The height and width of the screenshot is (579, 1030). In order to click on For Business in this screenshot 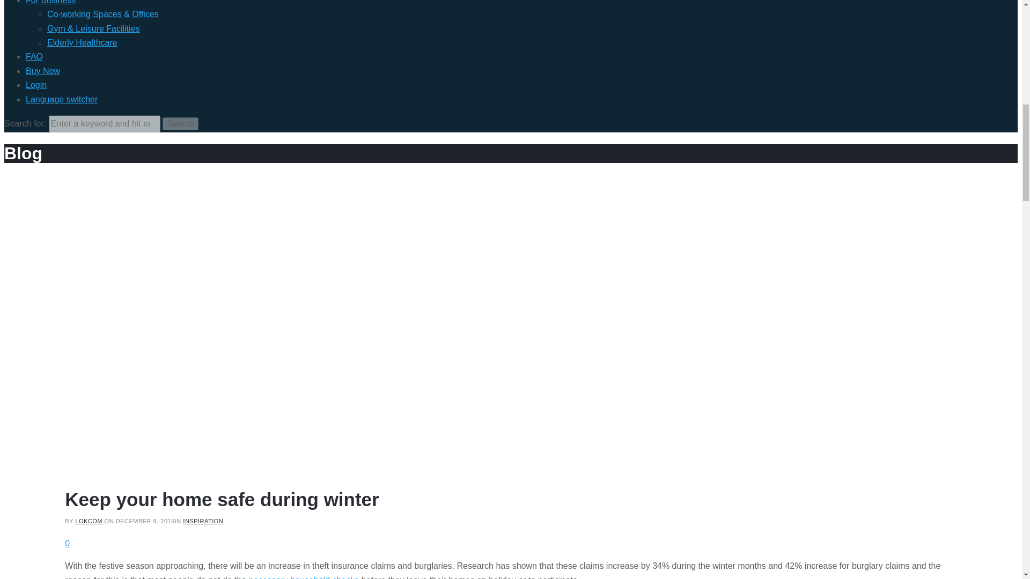, I will do `click(50, 2)`.